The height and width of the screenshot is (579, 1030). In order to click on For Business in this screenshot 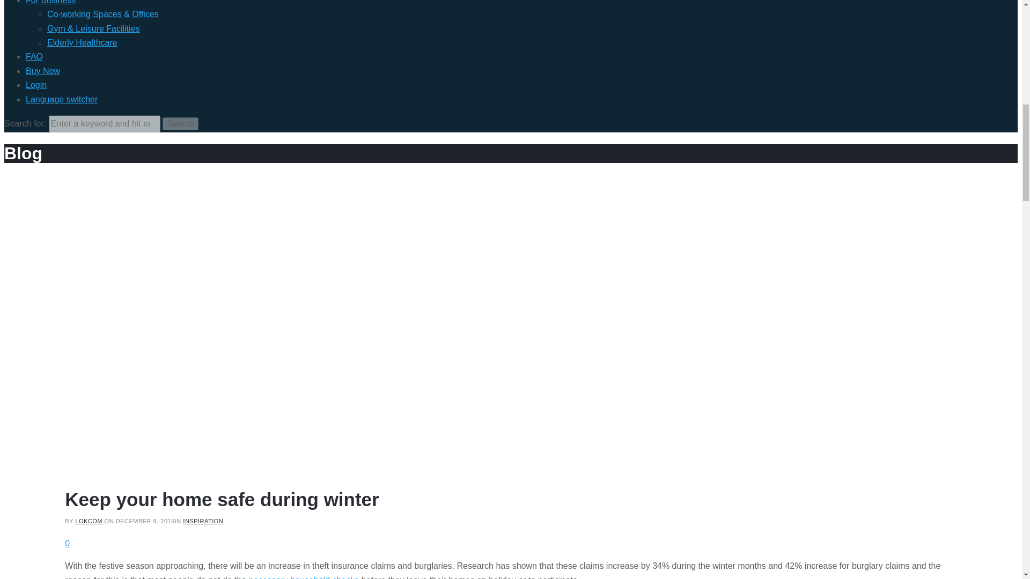, I will do `click(50, 2)`.